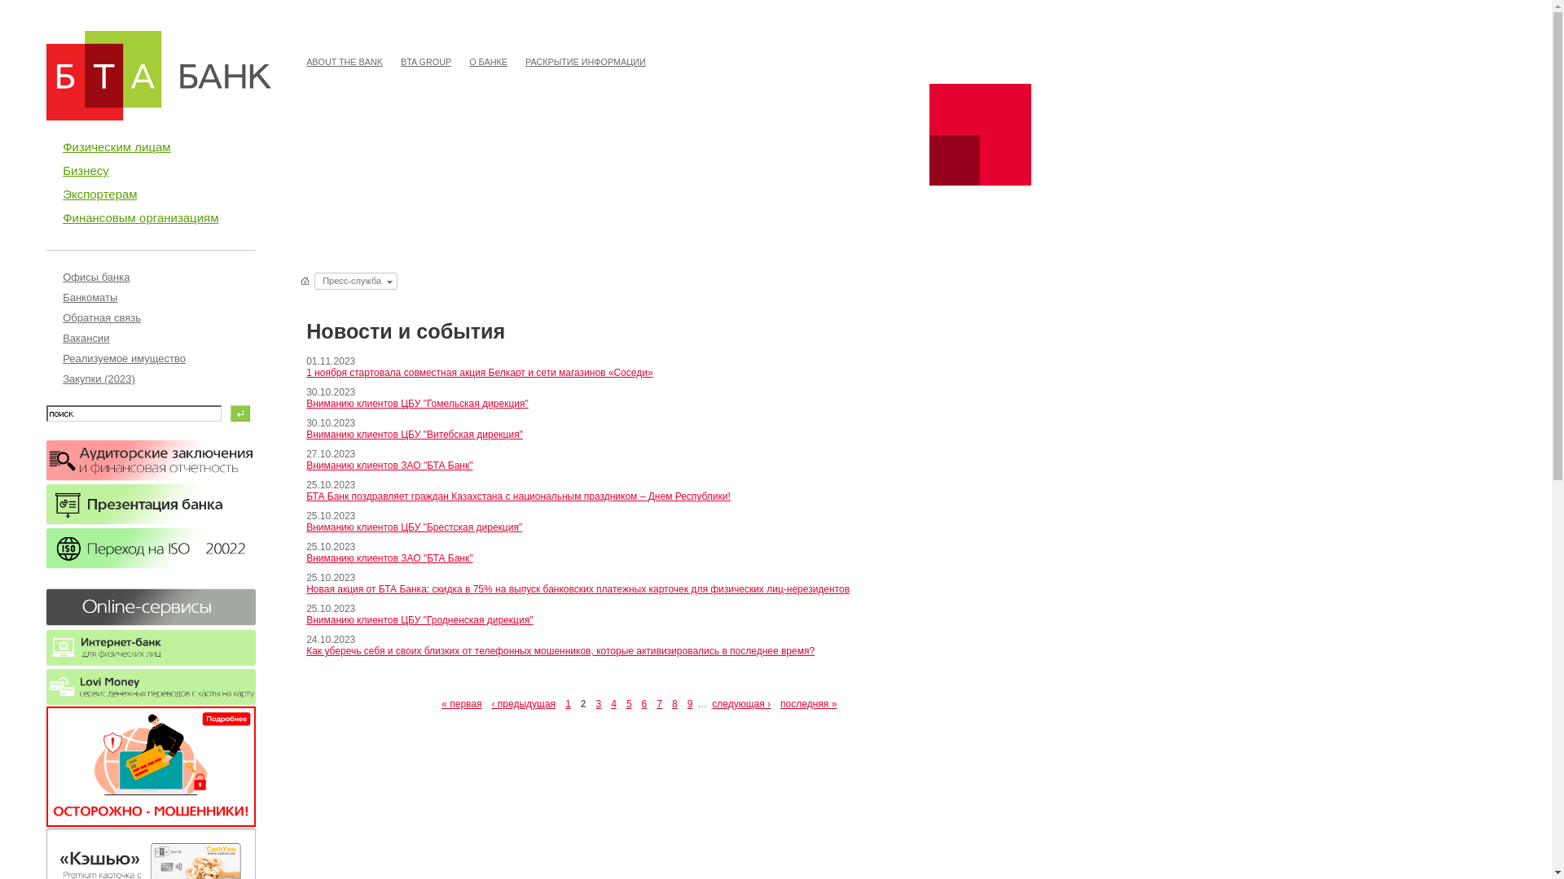  I want to click on 1, so click(569, 704).